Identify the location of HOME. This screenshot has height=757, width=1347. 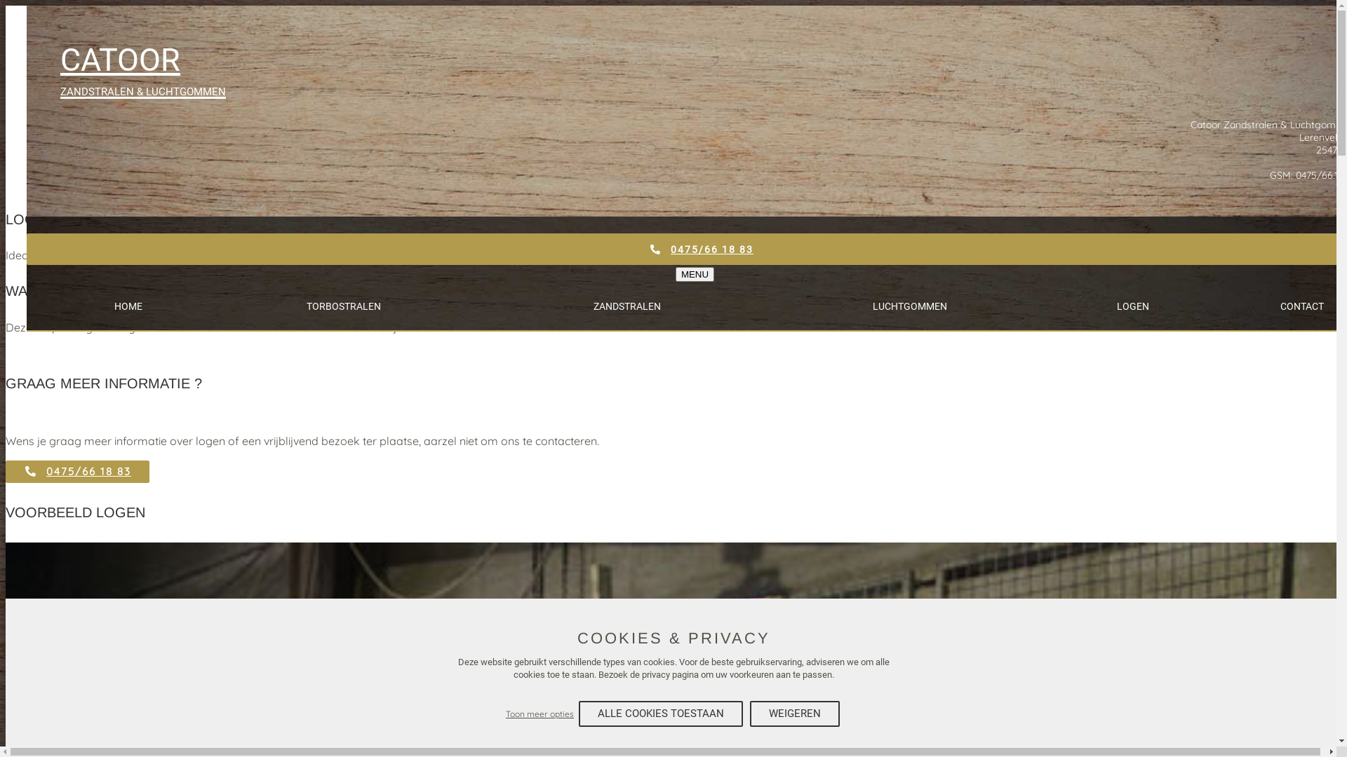
(128, 306).